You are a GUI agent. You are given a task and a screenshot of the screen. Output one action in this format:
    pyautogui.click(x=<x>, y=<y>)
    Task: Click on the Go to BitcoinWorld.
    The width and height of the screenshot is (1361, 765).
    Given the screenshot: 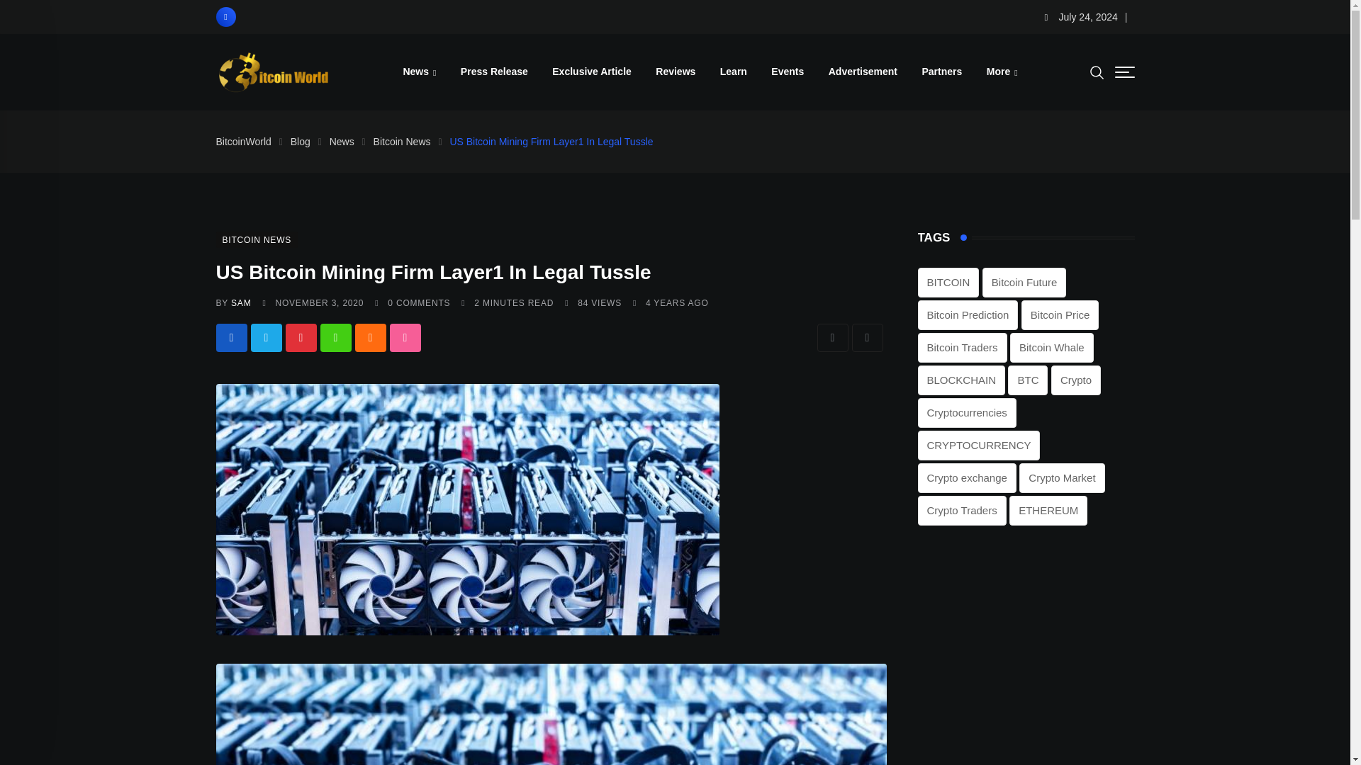 What is the action you would take?
    pyautogui.click(x=242, y=142)
    